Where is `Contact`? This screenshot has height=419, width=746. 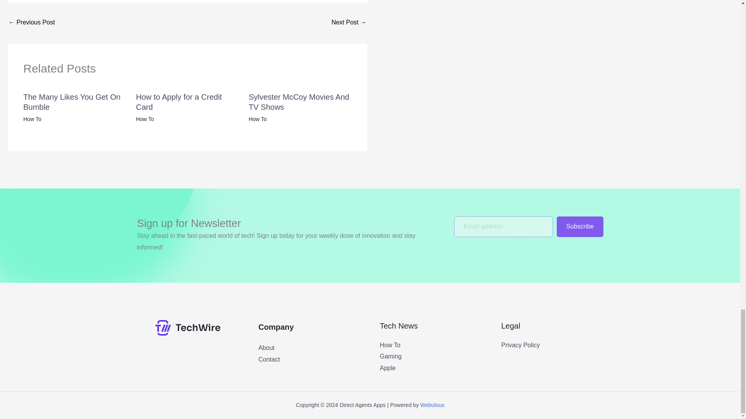 Contact is located at coordinates (269, 359).